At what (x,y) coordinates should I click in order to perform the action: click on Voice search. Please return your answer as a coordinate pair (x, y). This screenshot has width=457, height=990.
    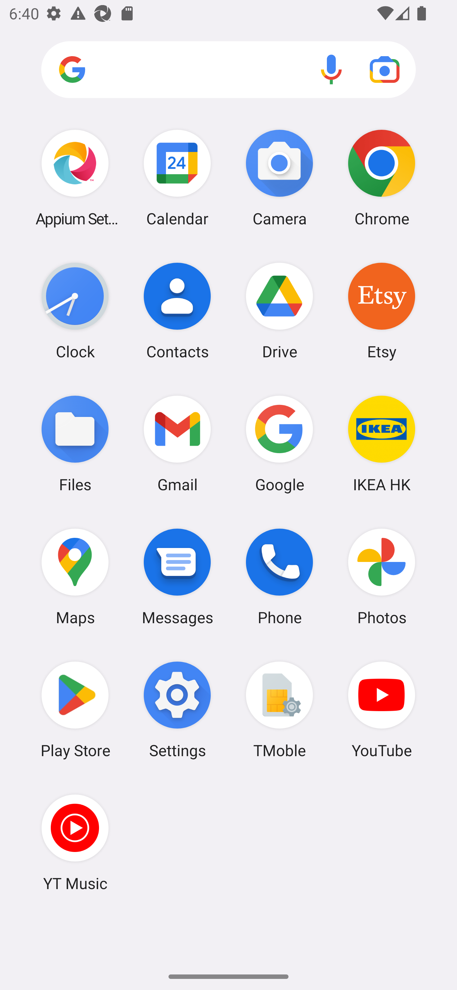
    Looking at the image, I should click on (331, 69).